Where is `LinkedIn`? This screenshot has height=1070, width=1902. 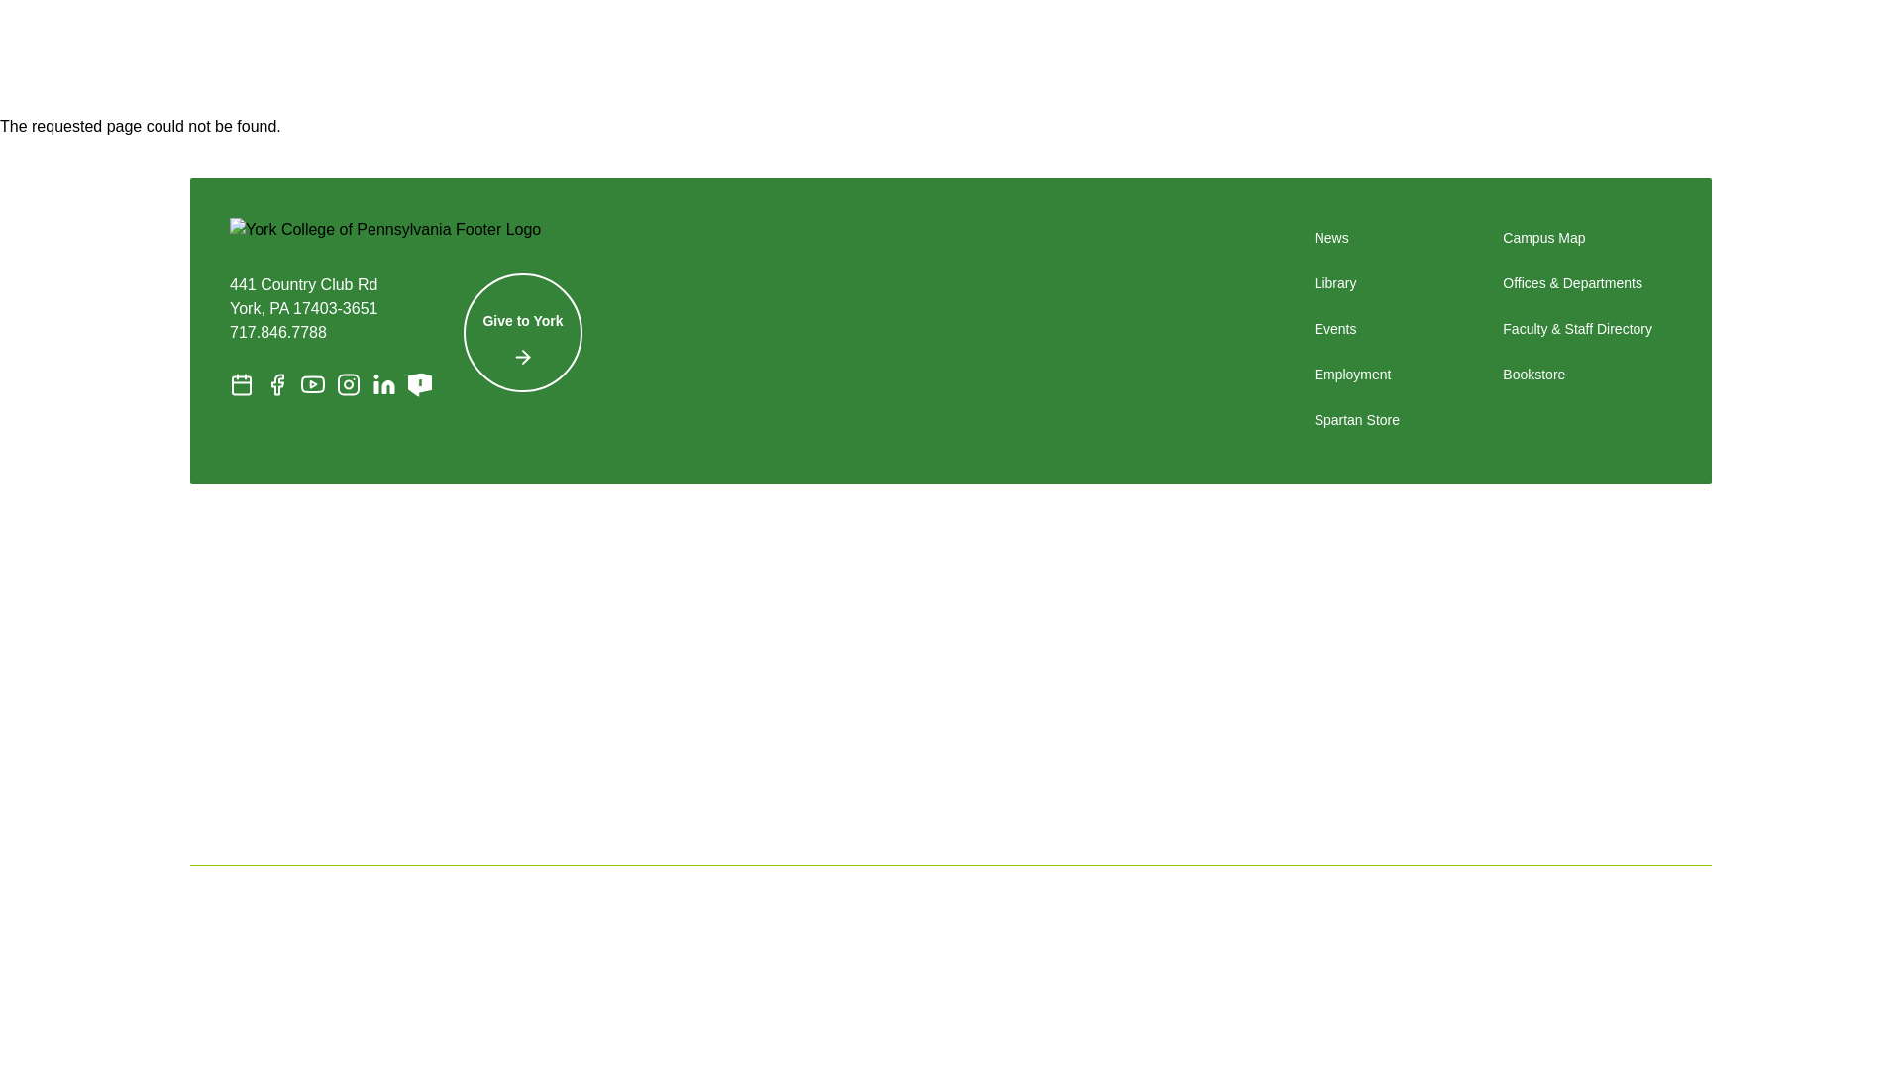 LinkedIn is located at coordinates (384, 384).